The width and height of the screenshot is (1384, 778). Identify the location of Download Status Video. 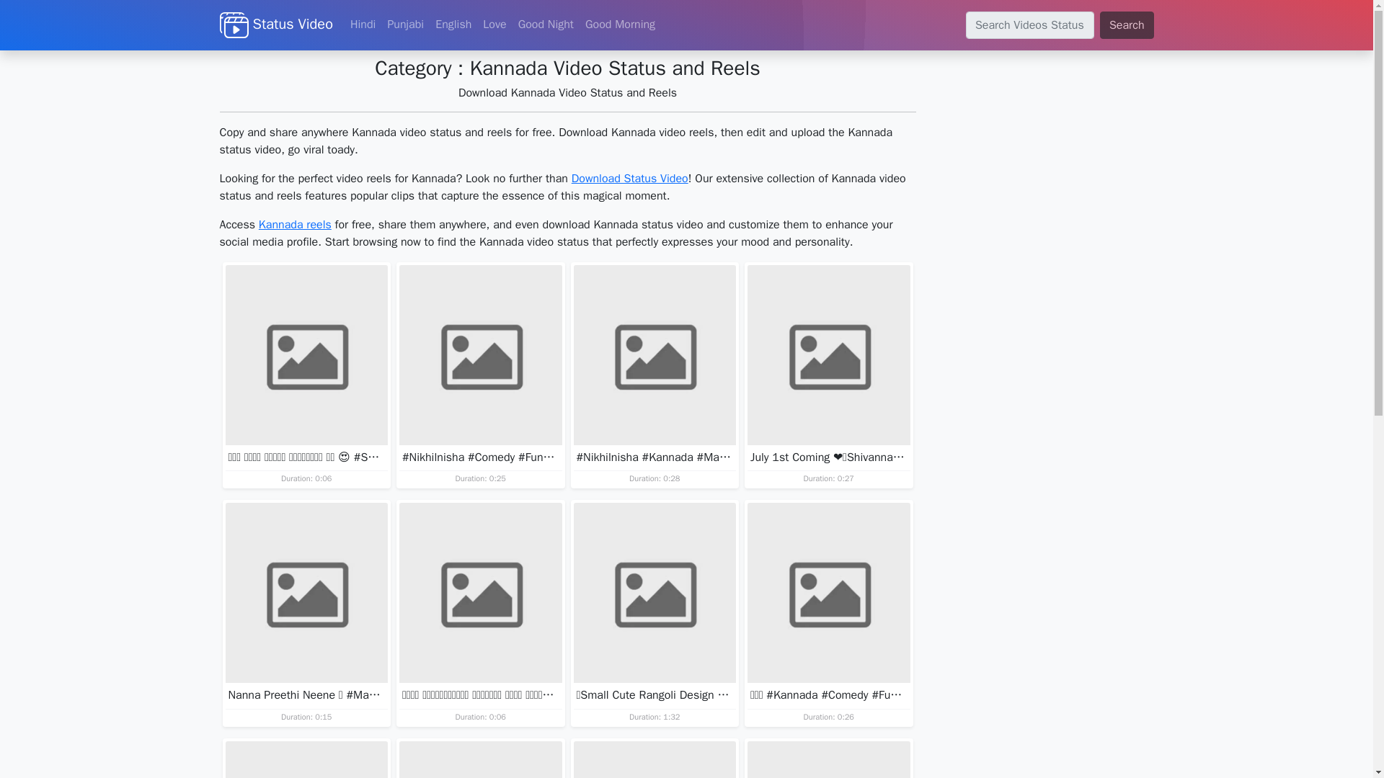
(629, 179).